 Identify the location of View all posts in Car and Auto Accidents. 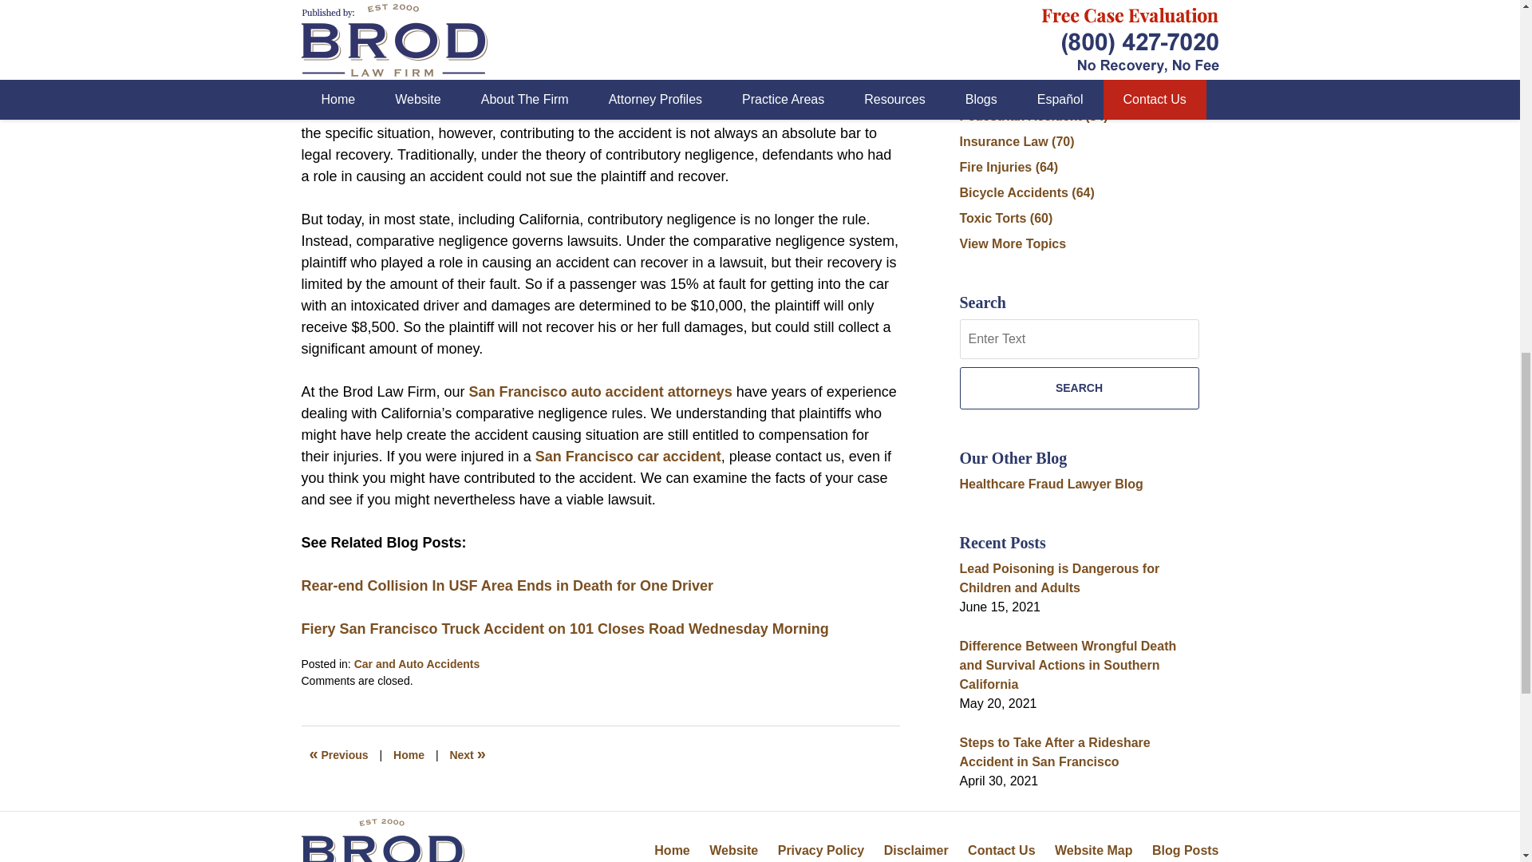
(417, 664).